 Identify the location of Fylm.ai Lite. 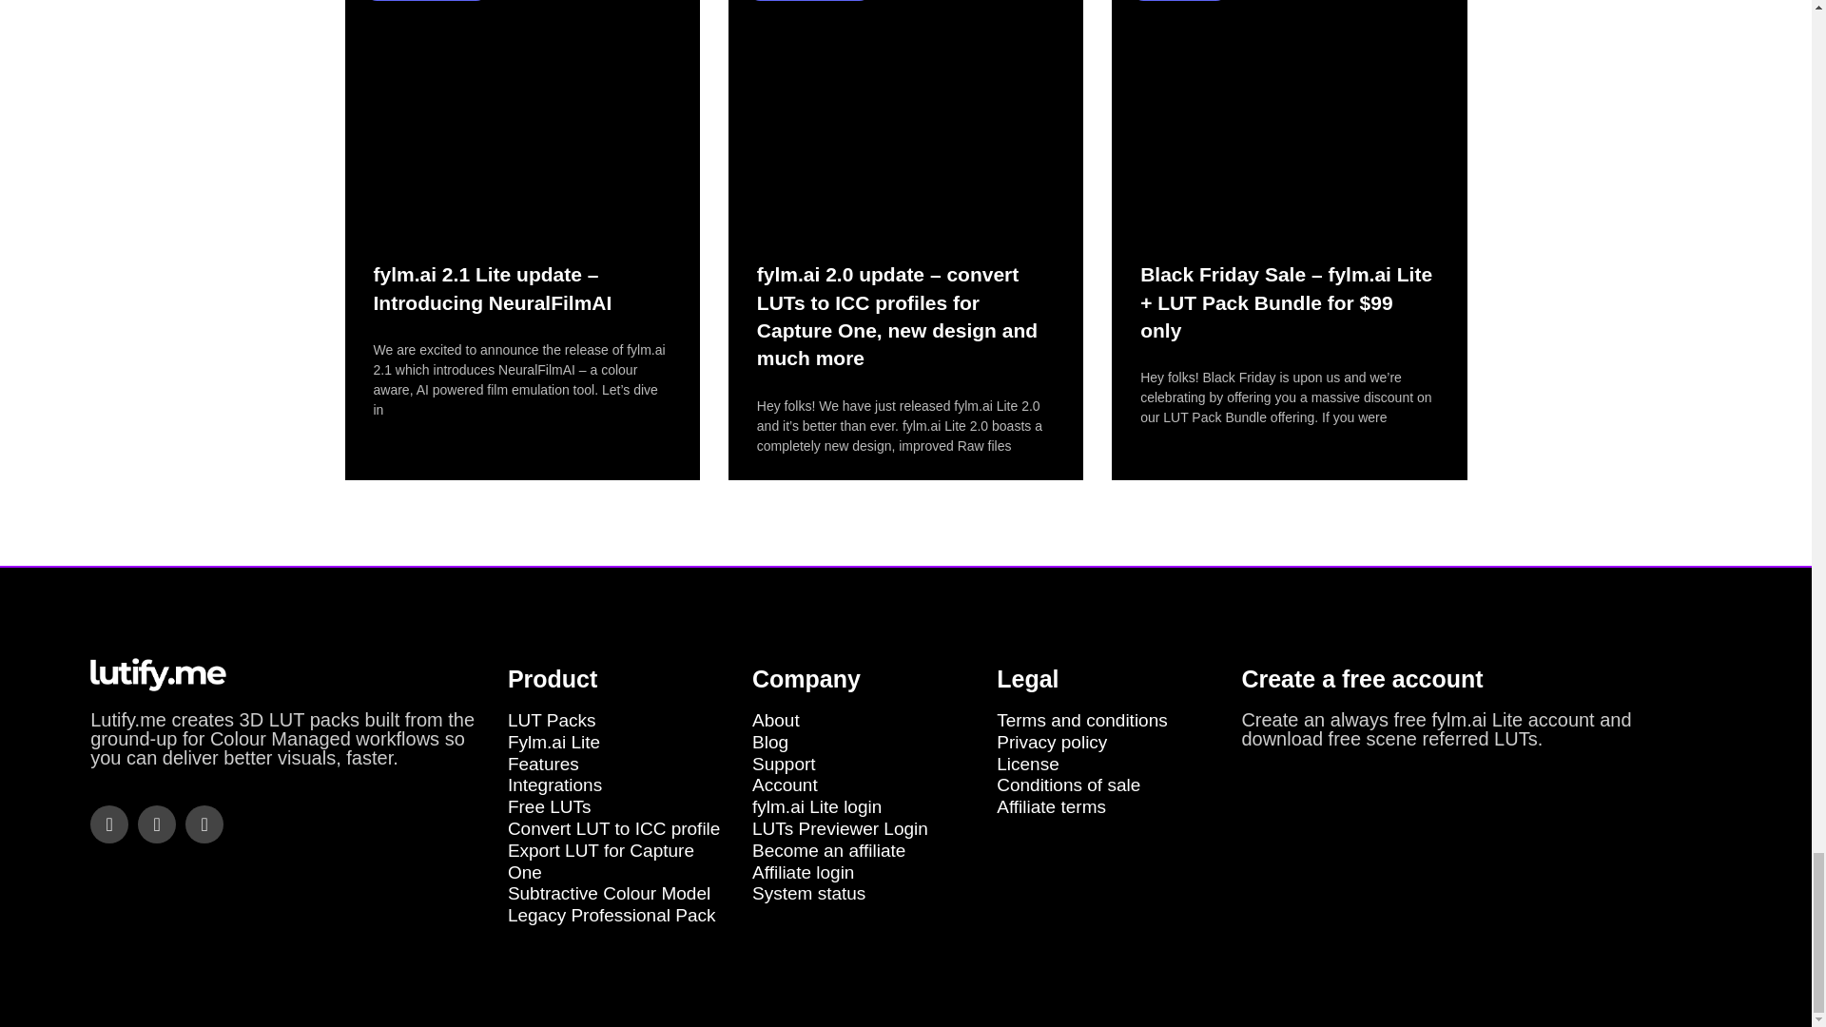
(620, 743).